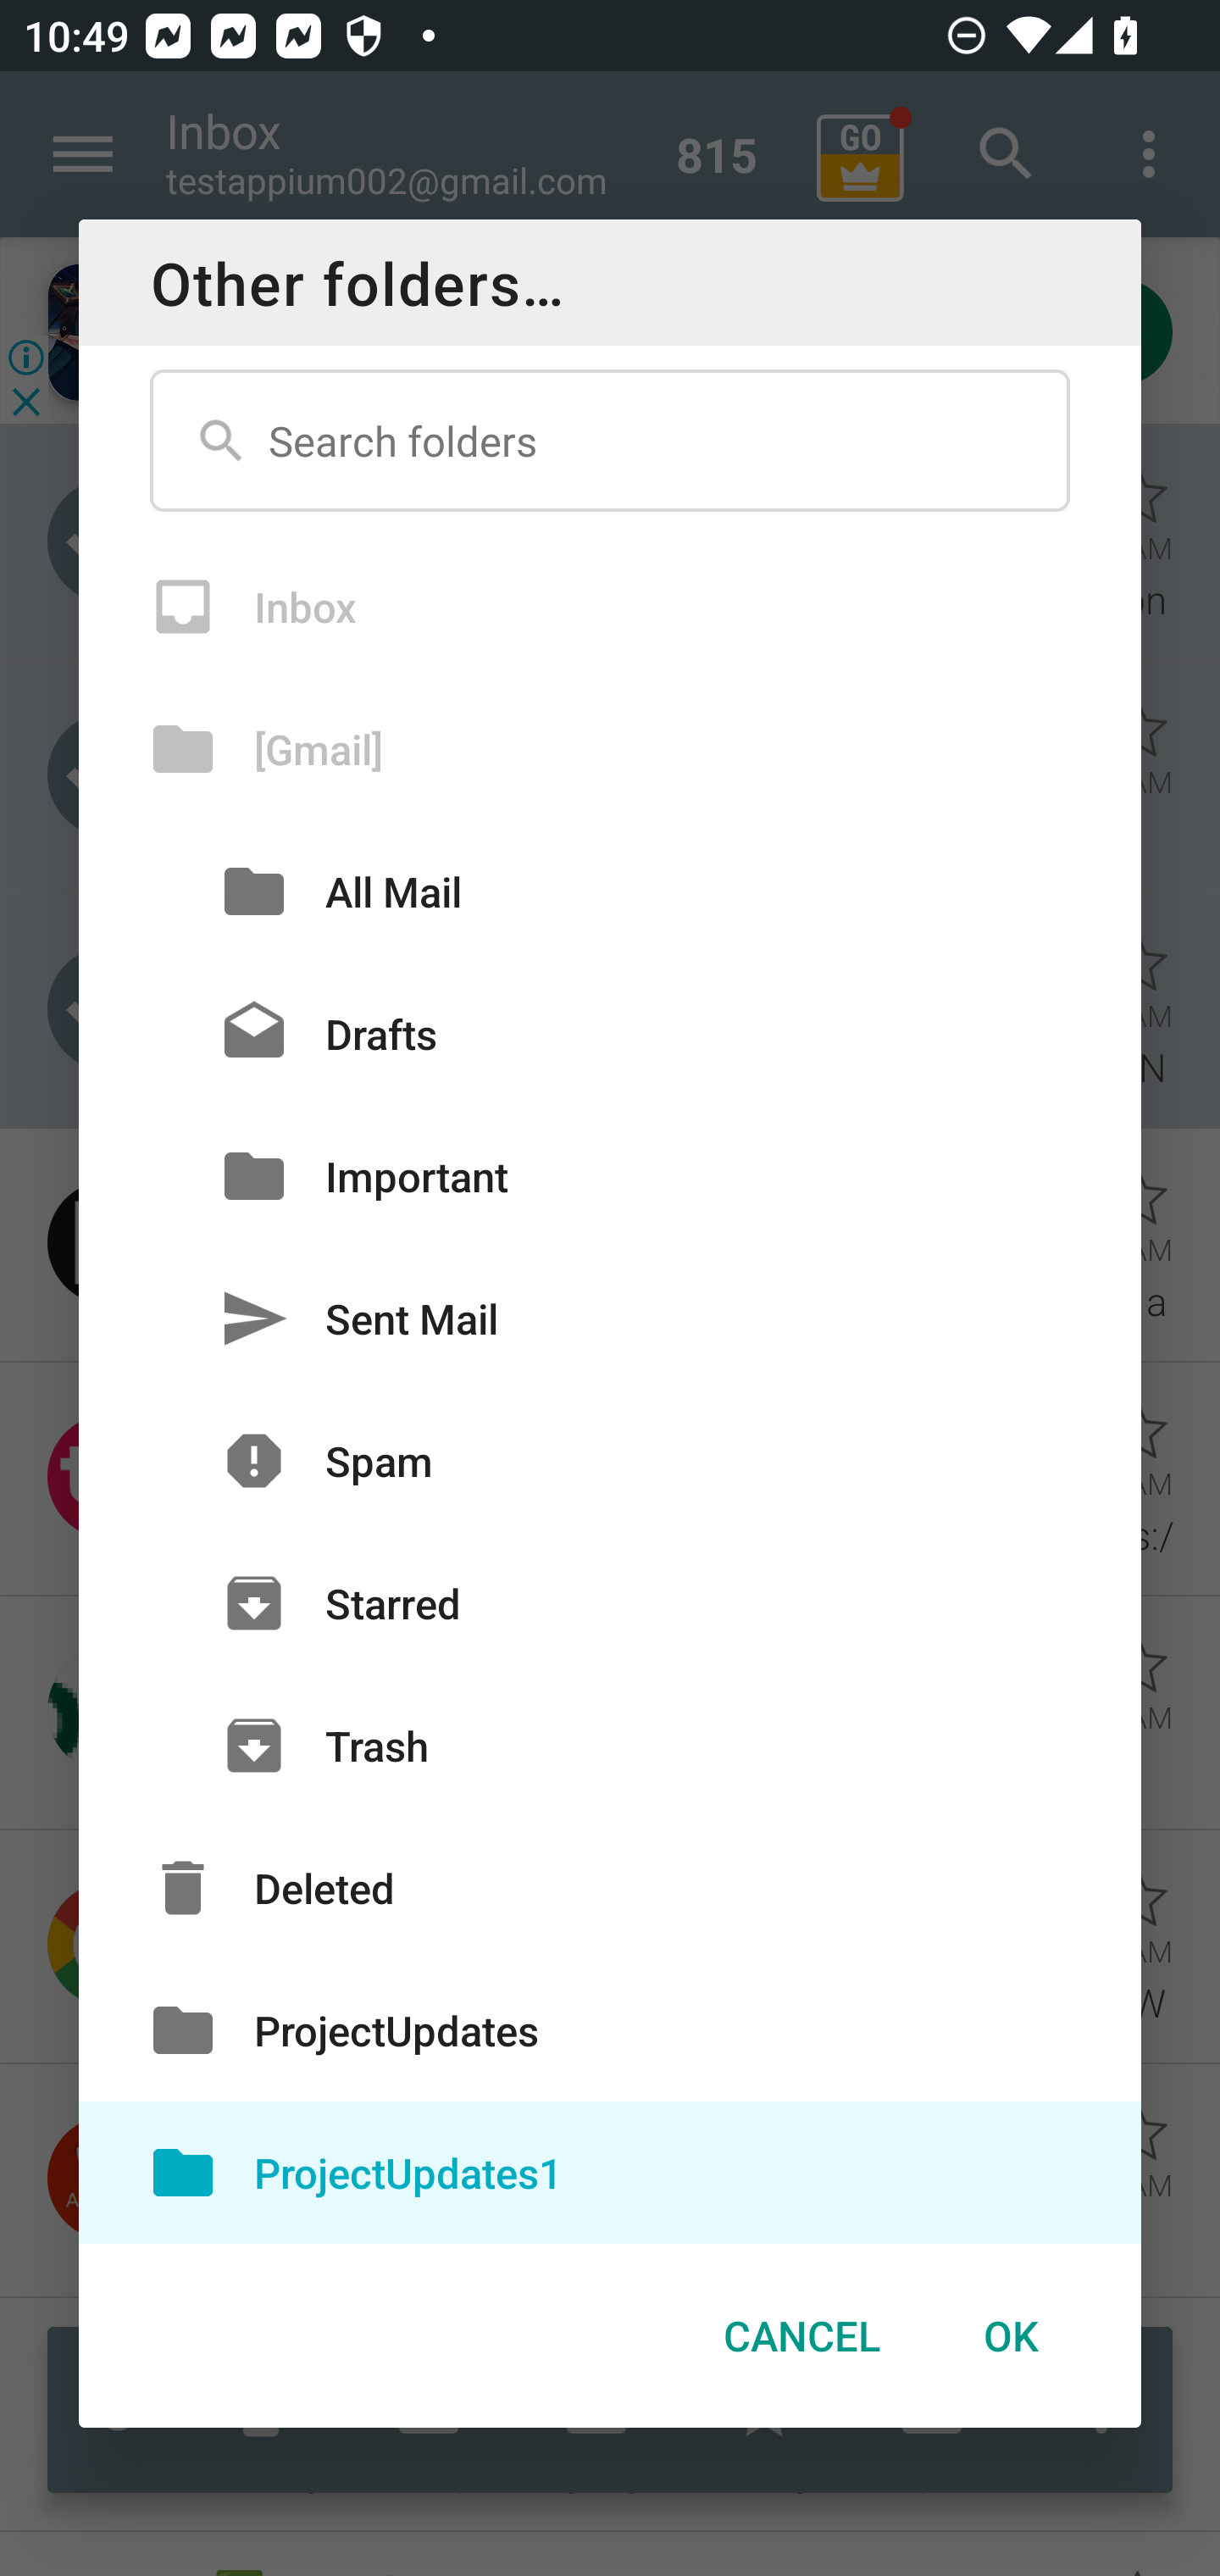 The image size is (1220, 2576). Describe the element at coordinates (610, 1603) in the screenshot. I see `Starred` at that location.